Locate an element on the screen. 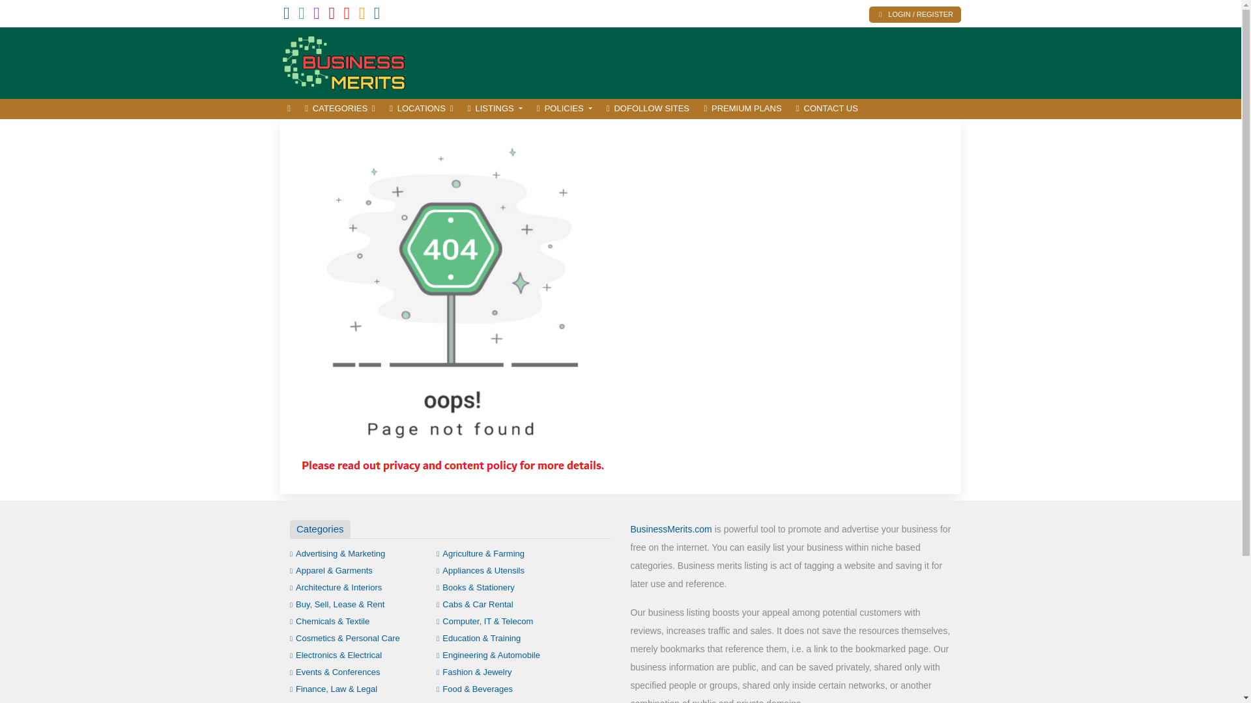 The image size is (1251, 703). LOCATIONS is located at coordinates (421, 109).